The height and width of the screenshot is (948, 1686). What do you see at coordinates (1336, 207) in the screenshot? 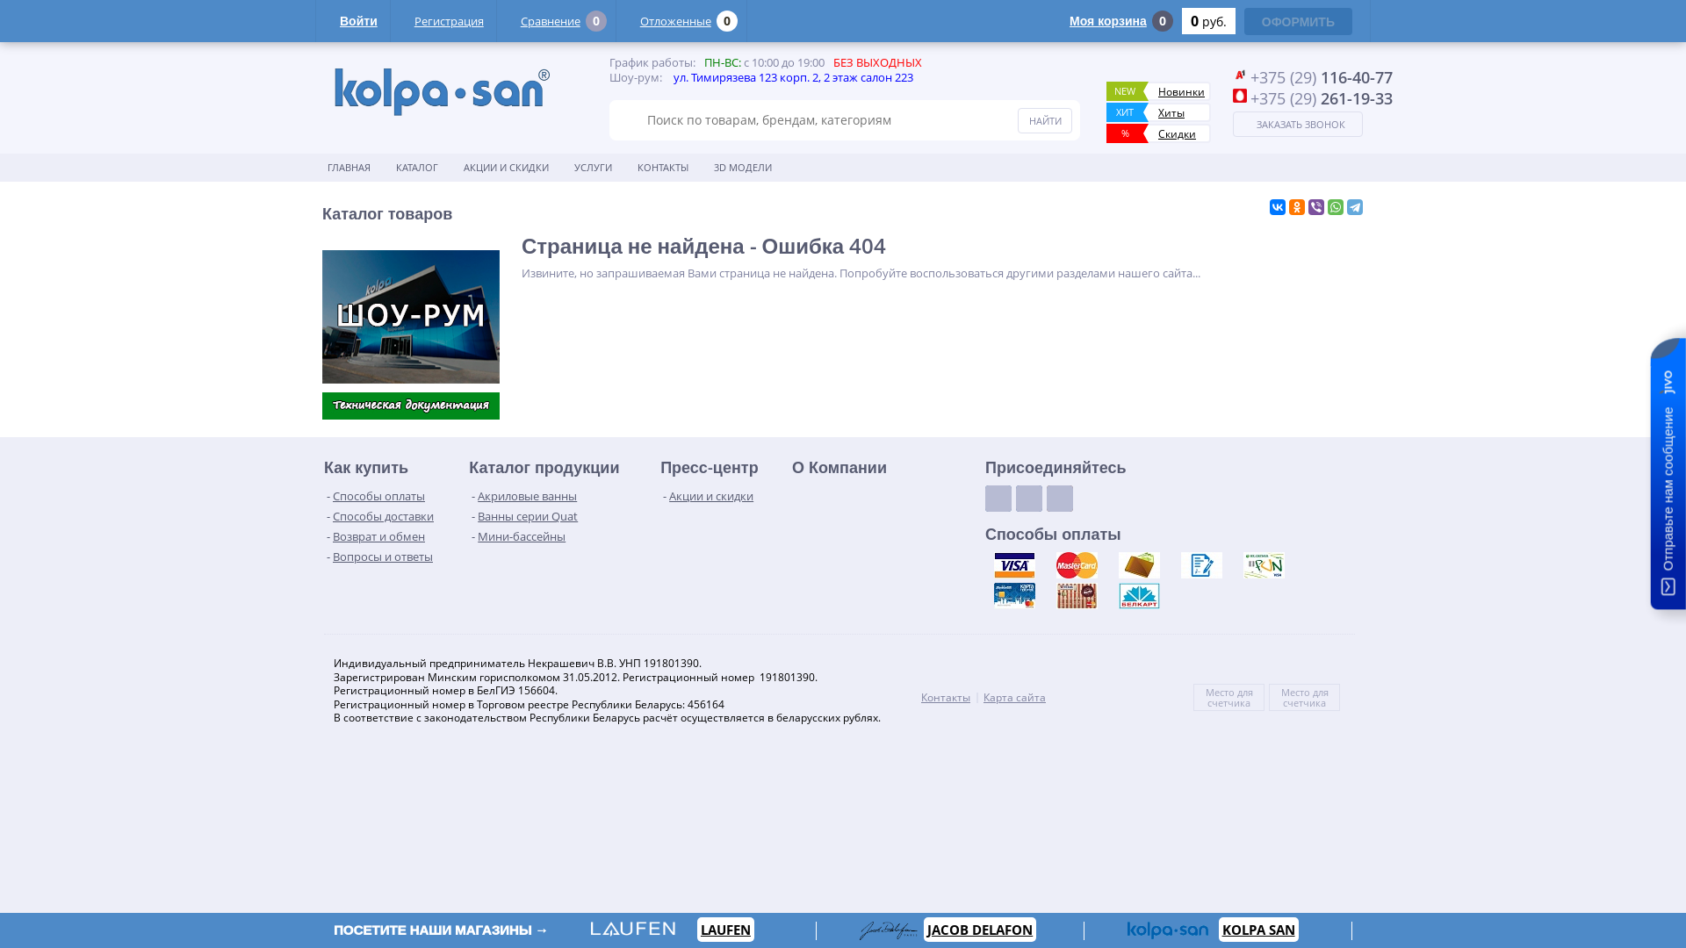
I see `WhatsApp` at bounding box center [1336, 207].